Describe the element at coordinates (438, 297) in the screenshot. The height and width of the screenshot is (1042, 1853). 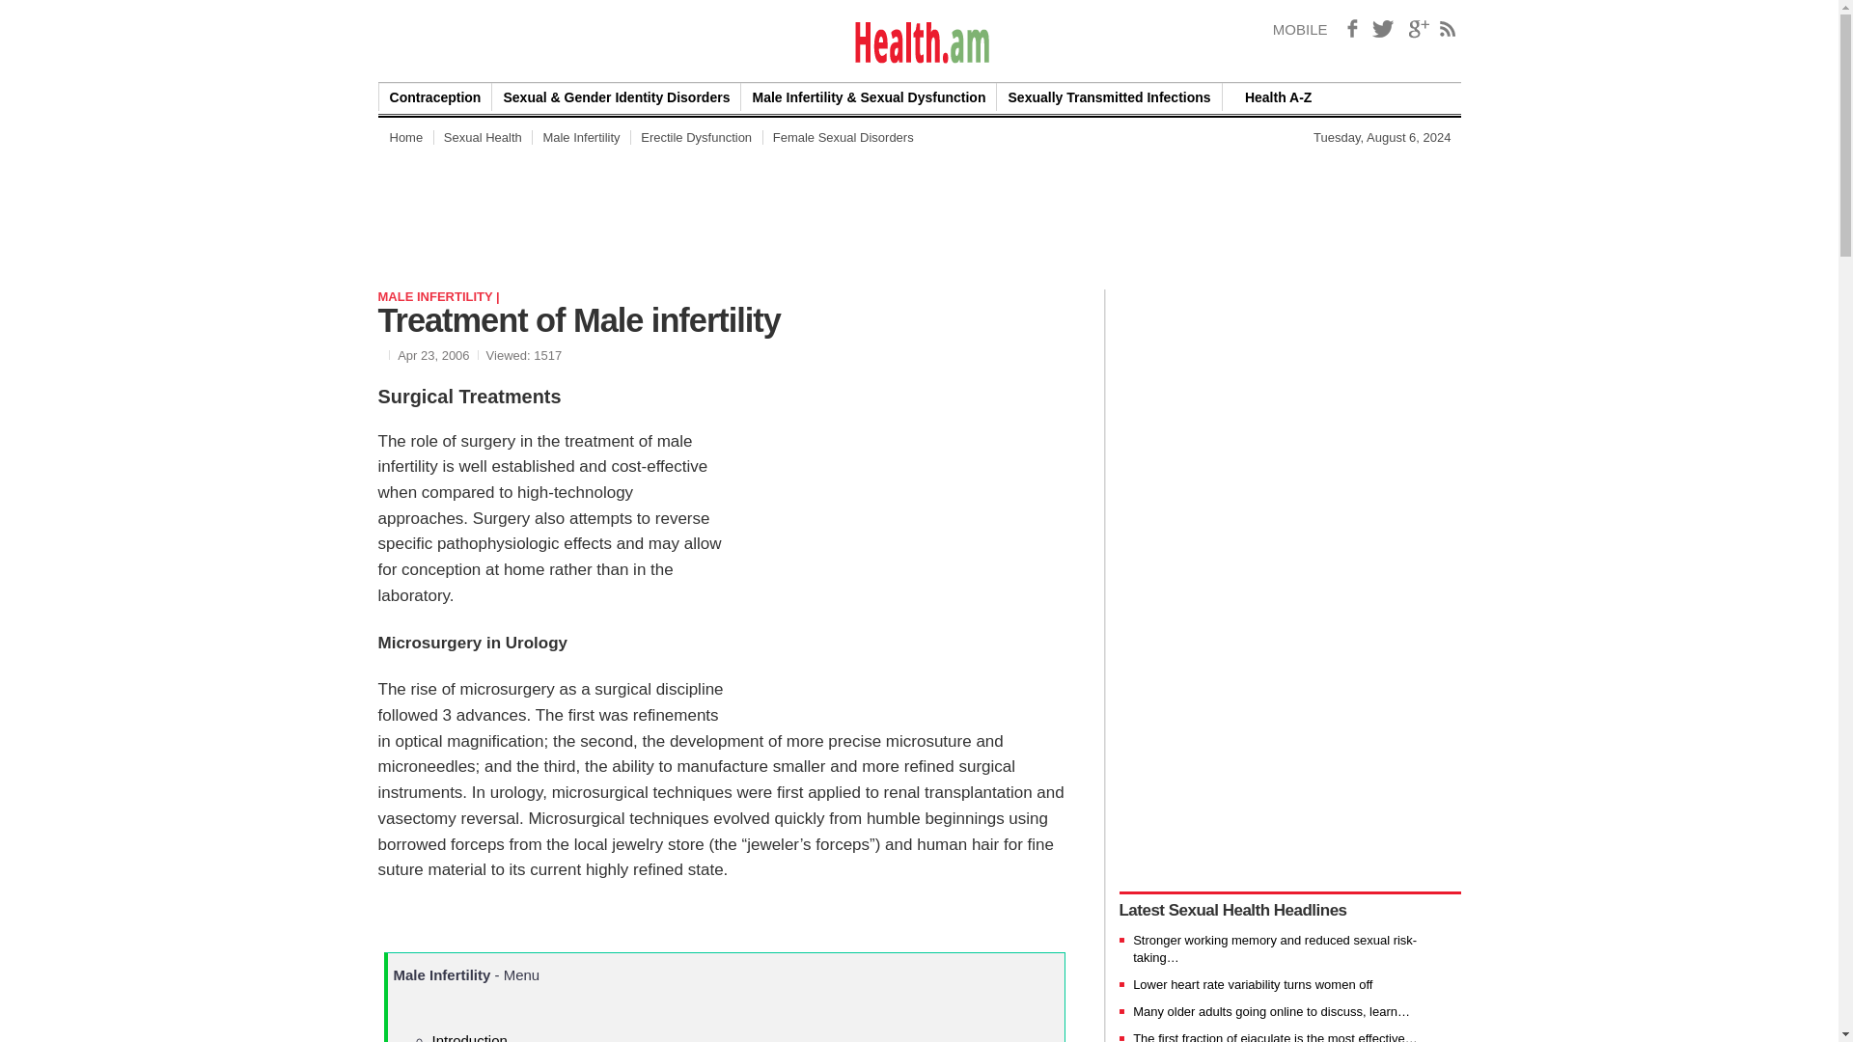
I see `View all posts in Male Infertility` at that location.